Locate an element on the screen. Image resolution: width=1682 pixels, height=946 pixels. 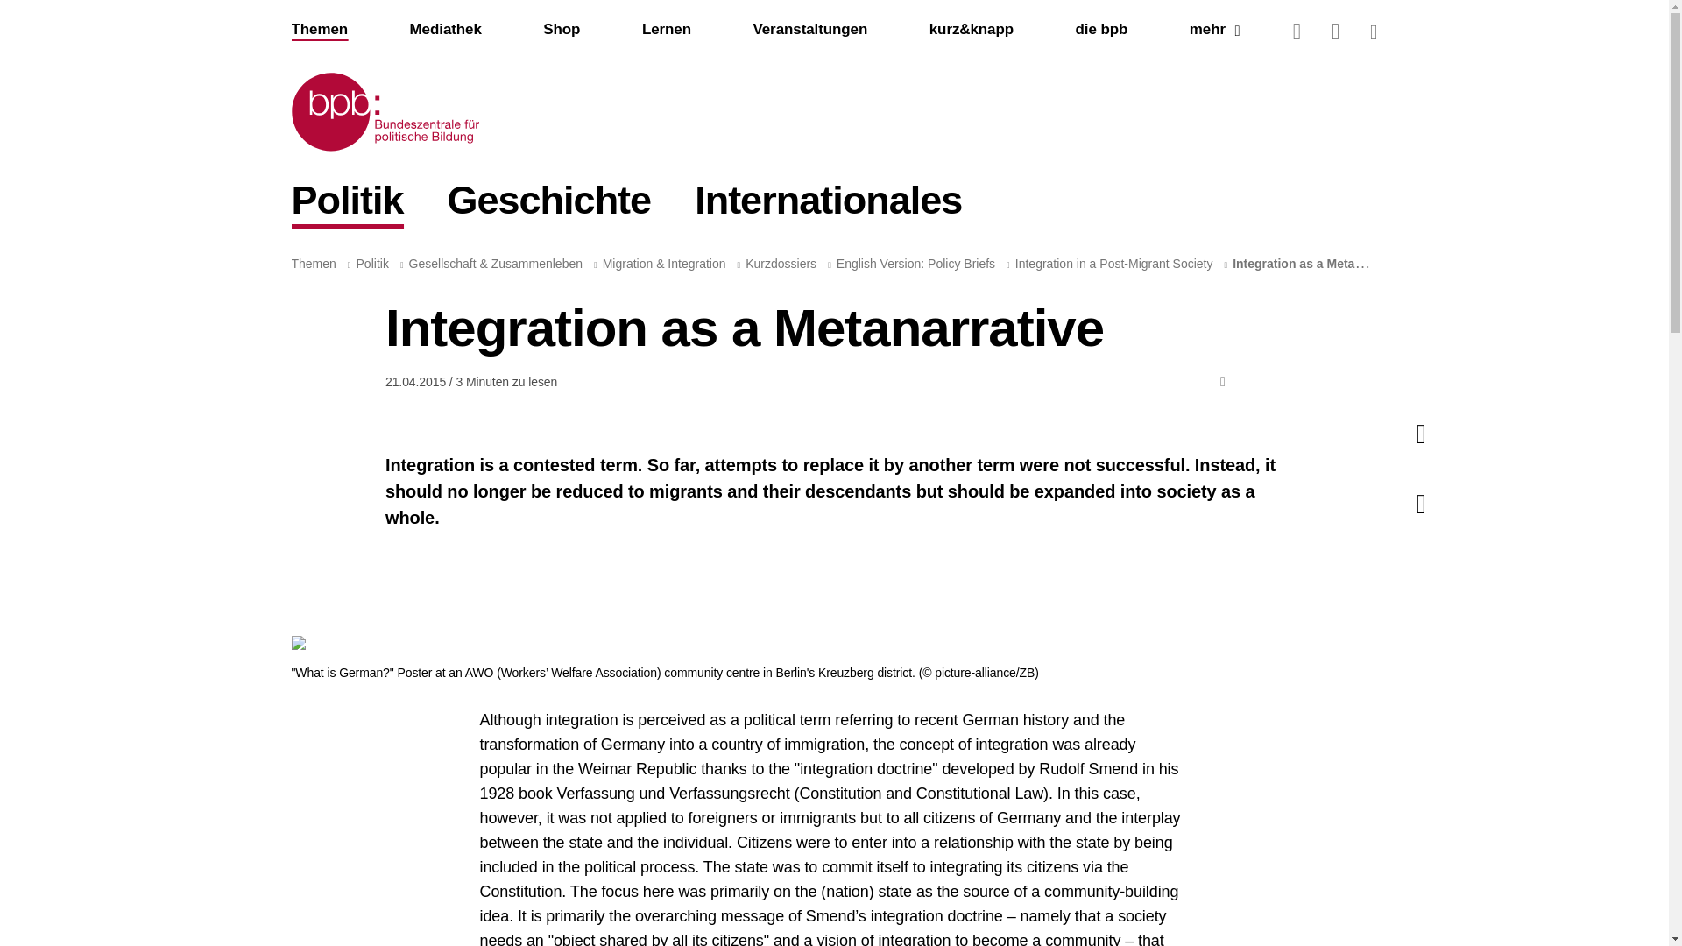
Internationales is located at coordinates (347, 205).